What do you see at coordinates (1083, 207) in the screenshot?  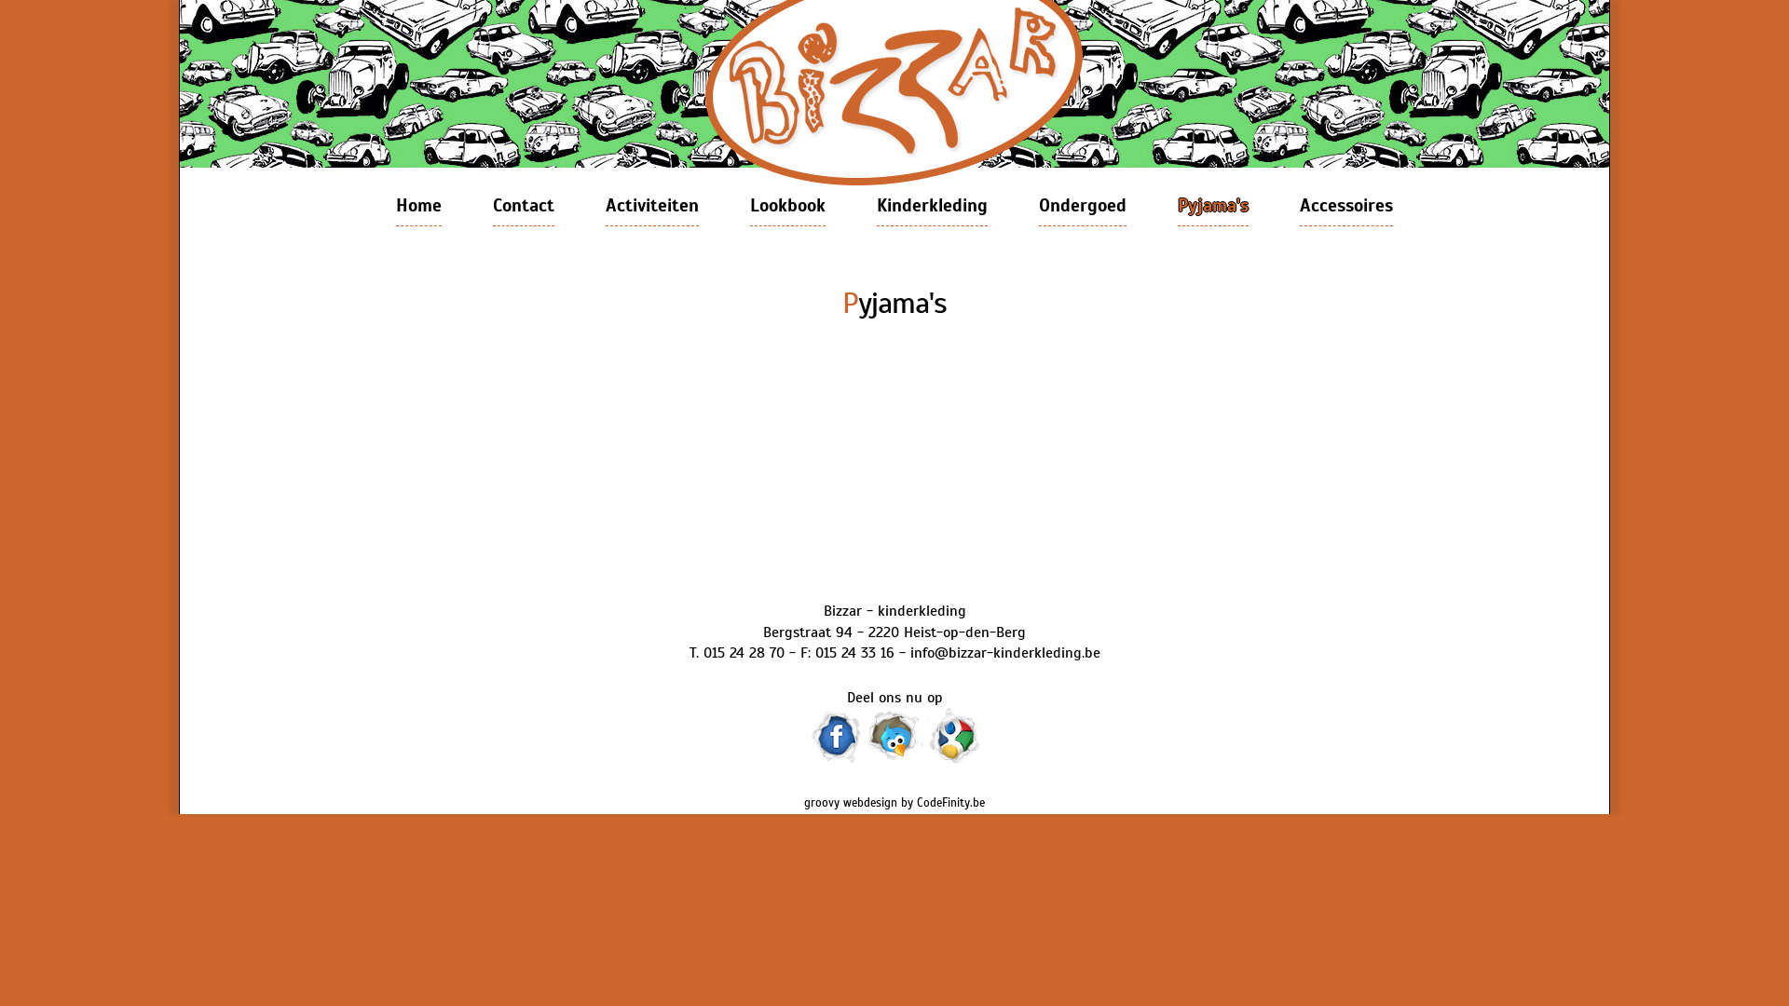 I see `Ondergoed` at bounding box center [1083, 207].